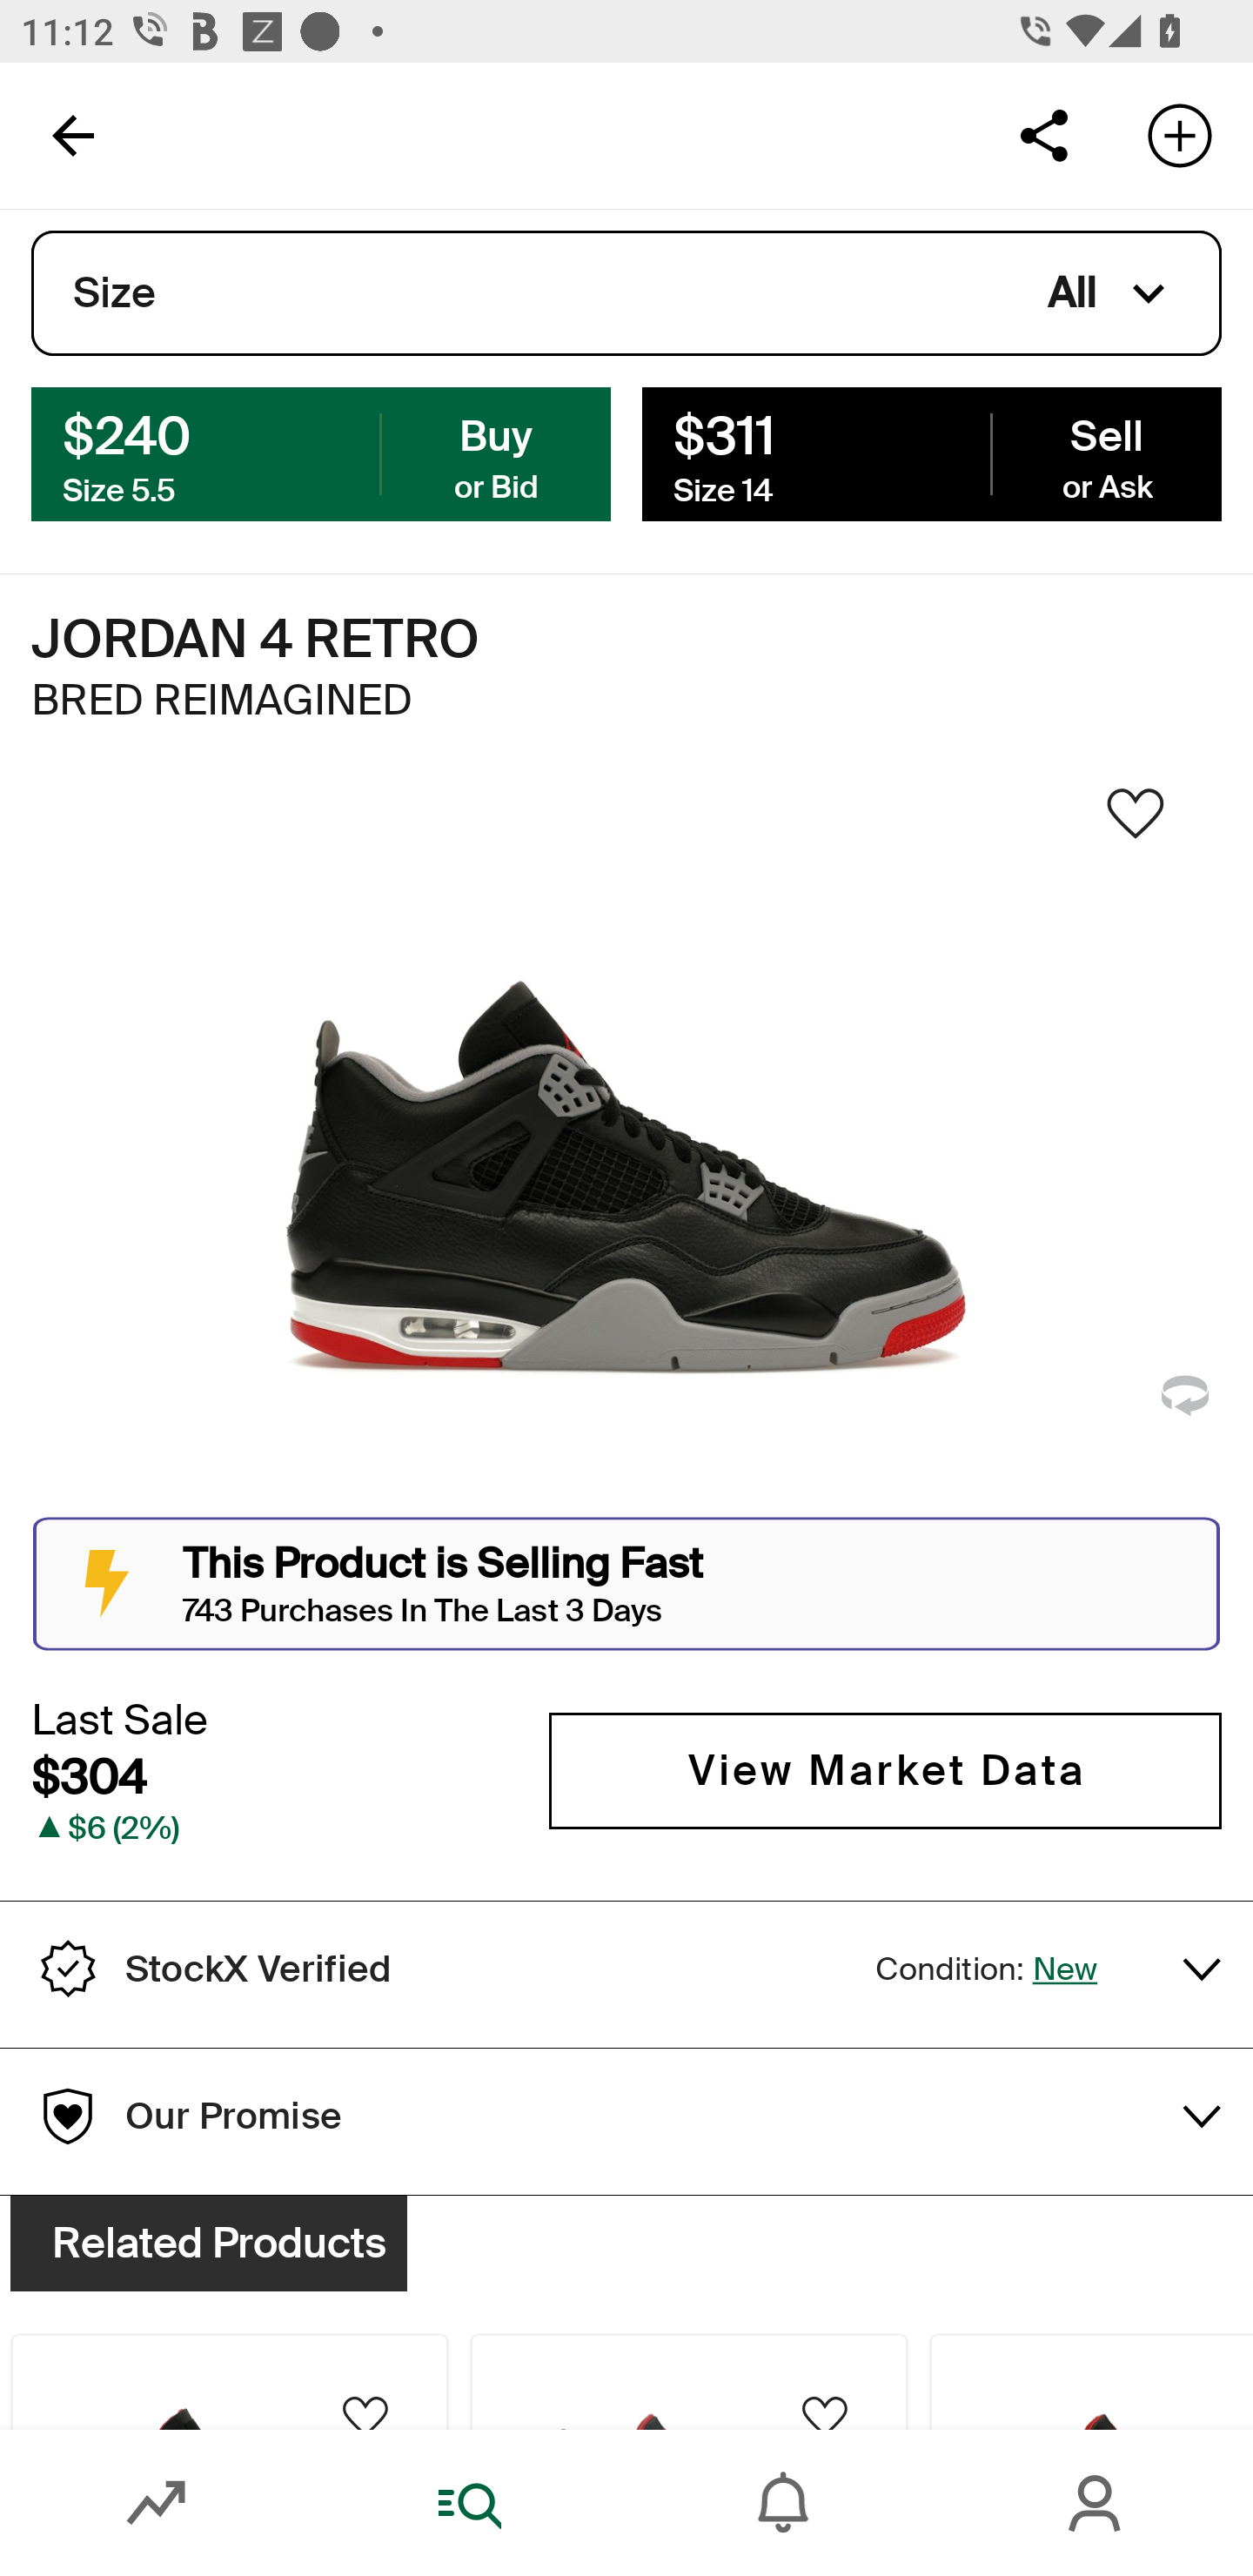 Image resolution: width=1253 pixels, height=2576 pixels. Describe the element at coordinates (157, 2503) in the screenshot. I see `Market` at that location.